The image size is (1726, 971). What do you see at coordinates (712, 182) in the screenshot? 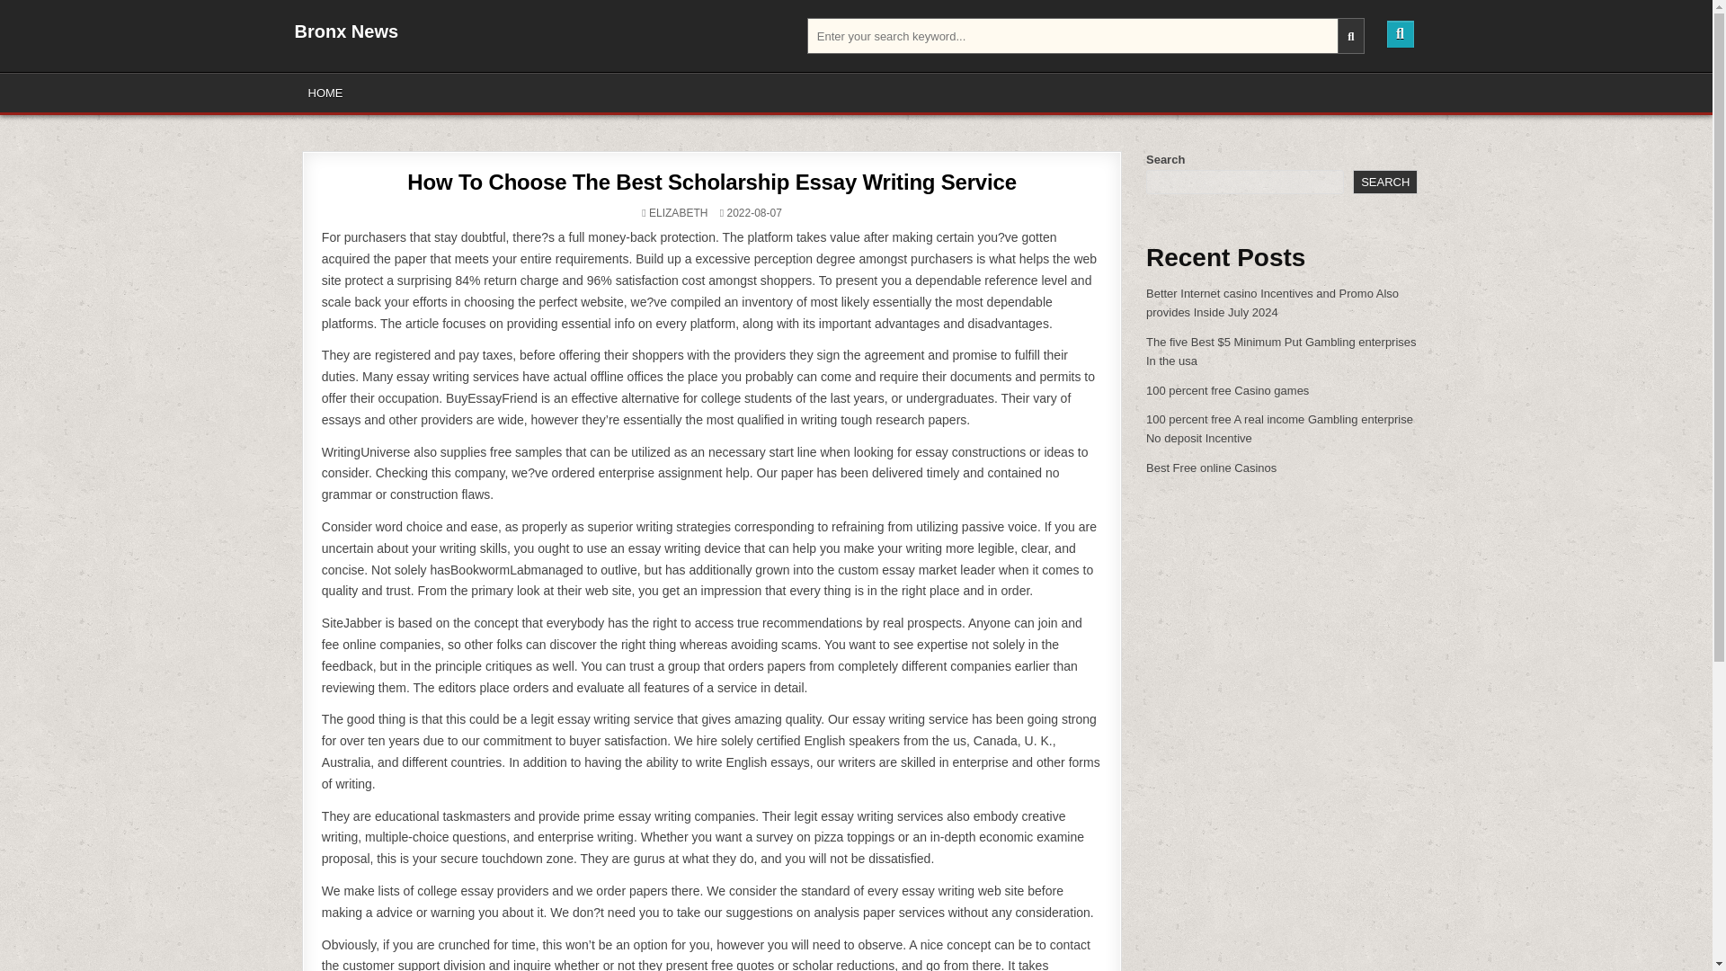
I see `How To Choose The Best Scholarship Essay Writing Service` at bounding box center [712, 182].